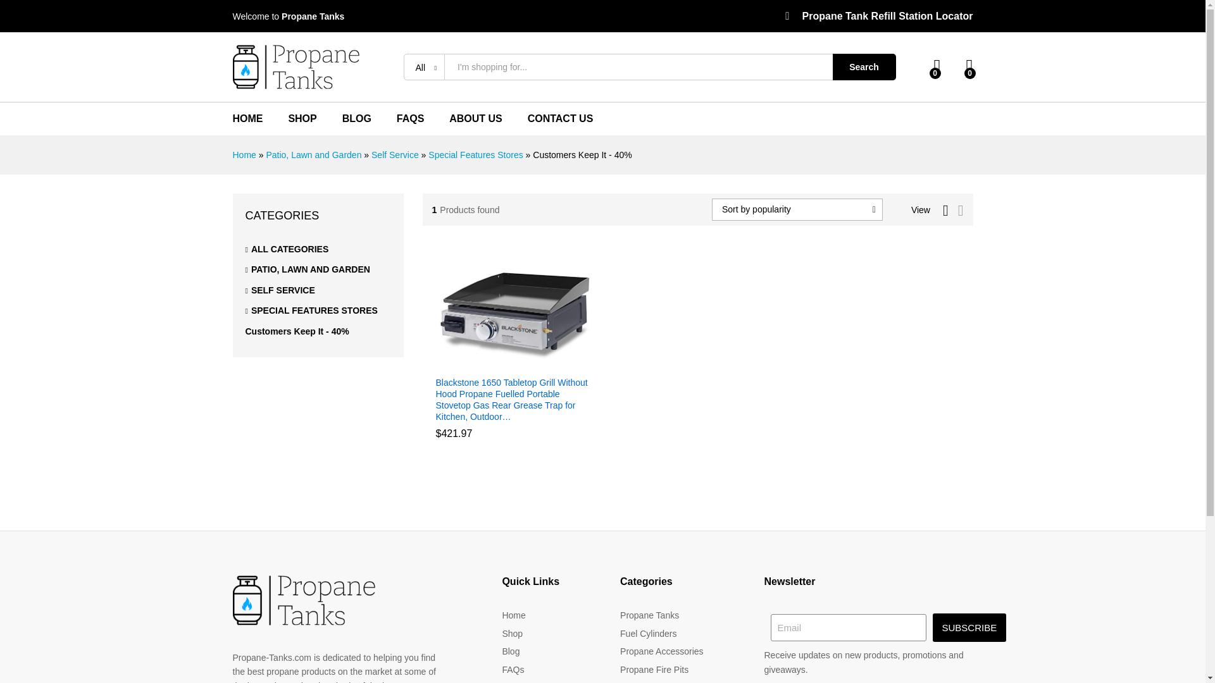 The image size is (1215, 683). Describe the element at coordinates (878, 16) in the screenshot. I see `Propane Tank Refill Station Locator` at that location.